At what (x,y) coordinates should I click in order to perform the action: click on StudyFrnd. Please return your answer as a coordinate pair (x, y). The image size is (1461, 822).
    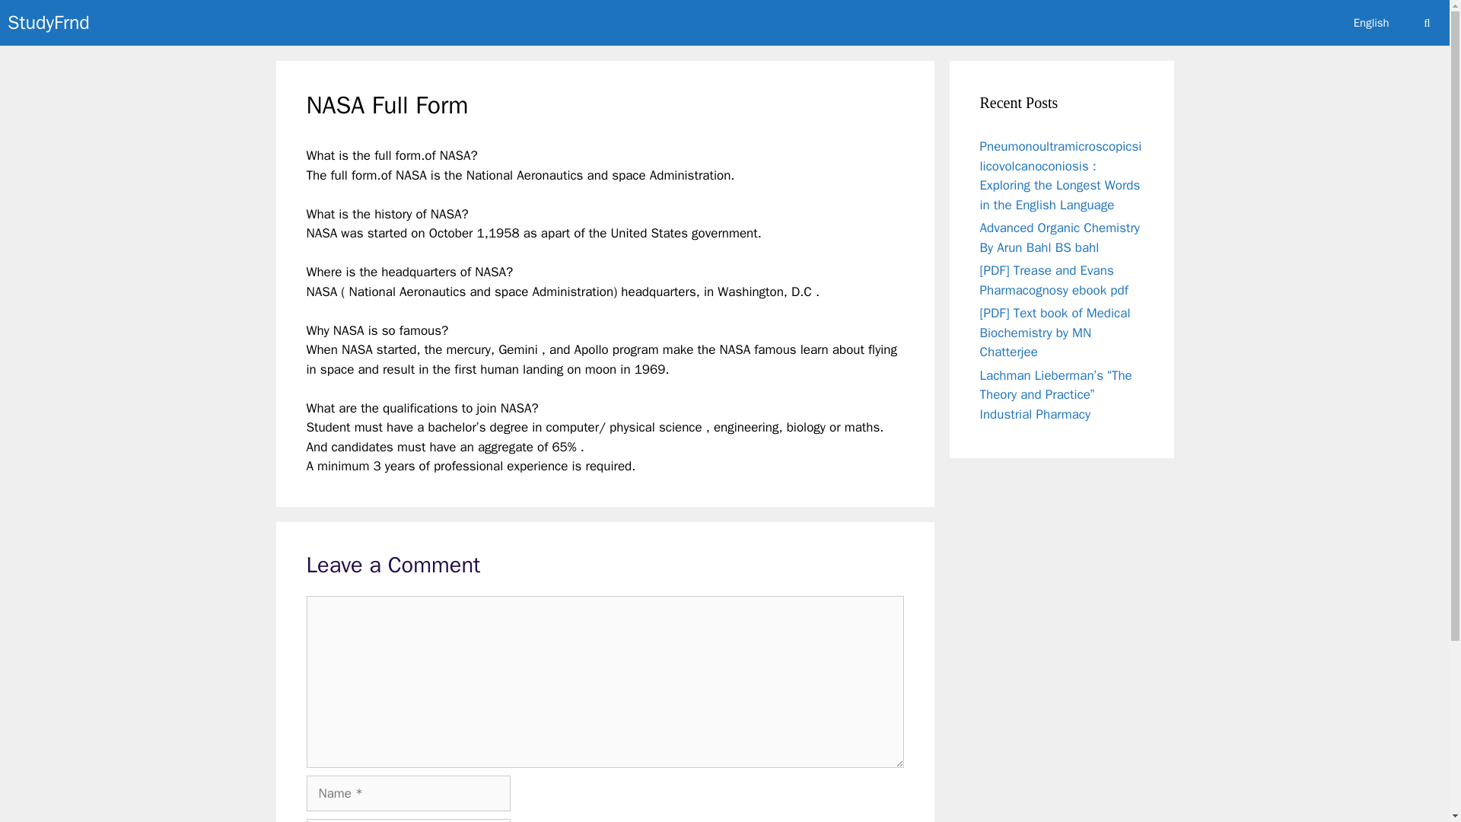
    Looking at the image, I should click on (48, 23).